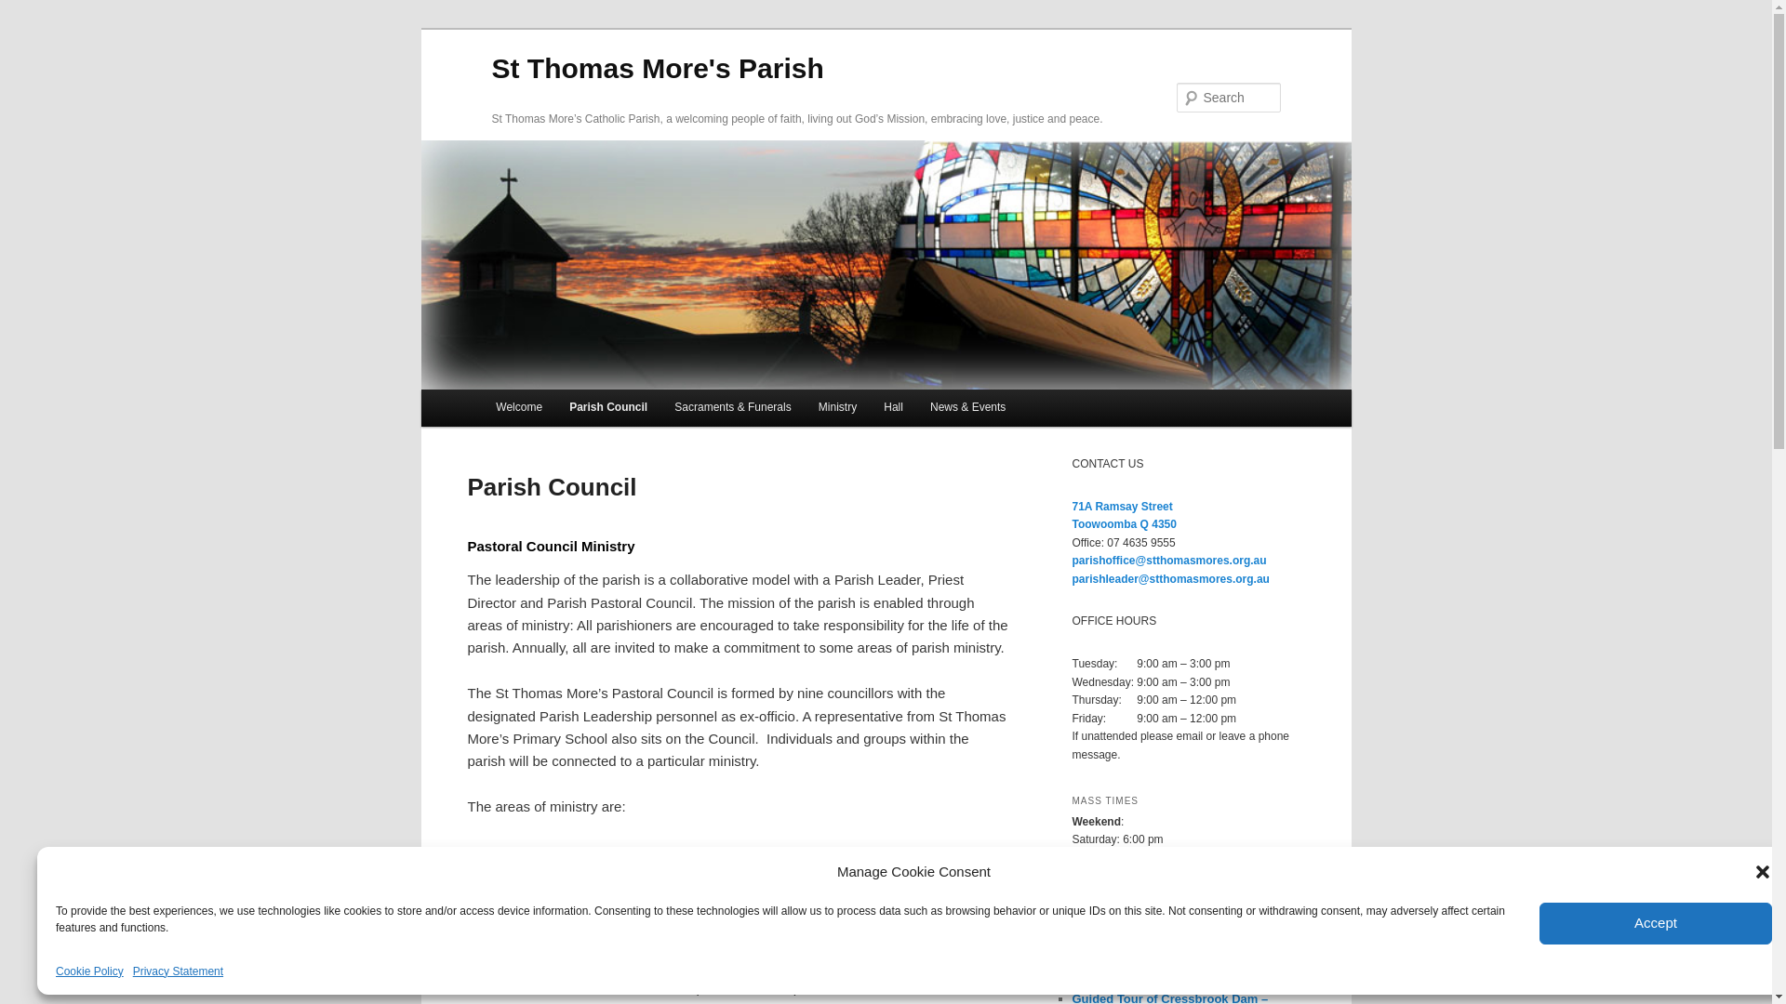 The height and width of the screenshot is (1004, 1786). What do you see at coordinates (657, 69) in the screenshot?
I see `St Thomas More's Parish` at bounding box center [657, 69].